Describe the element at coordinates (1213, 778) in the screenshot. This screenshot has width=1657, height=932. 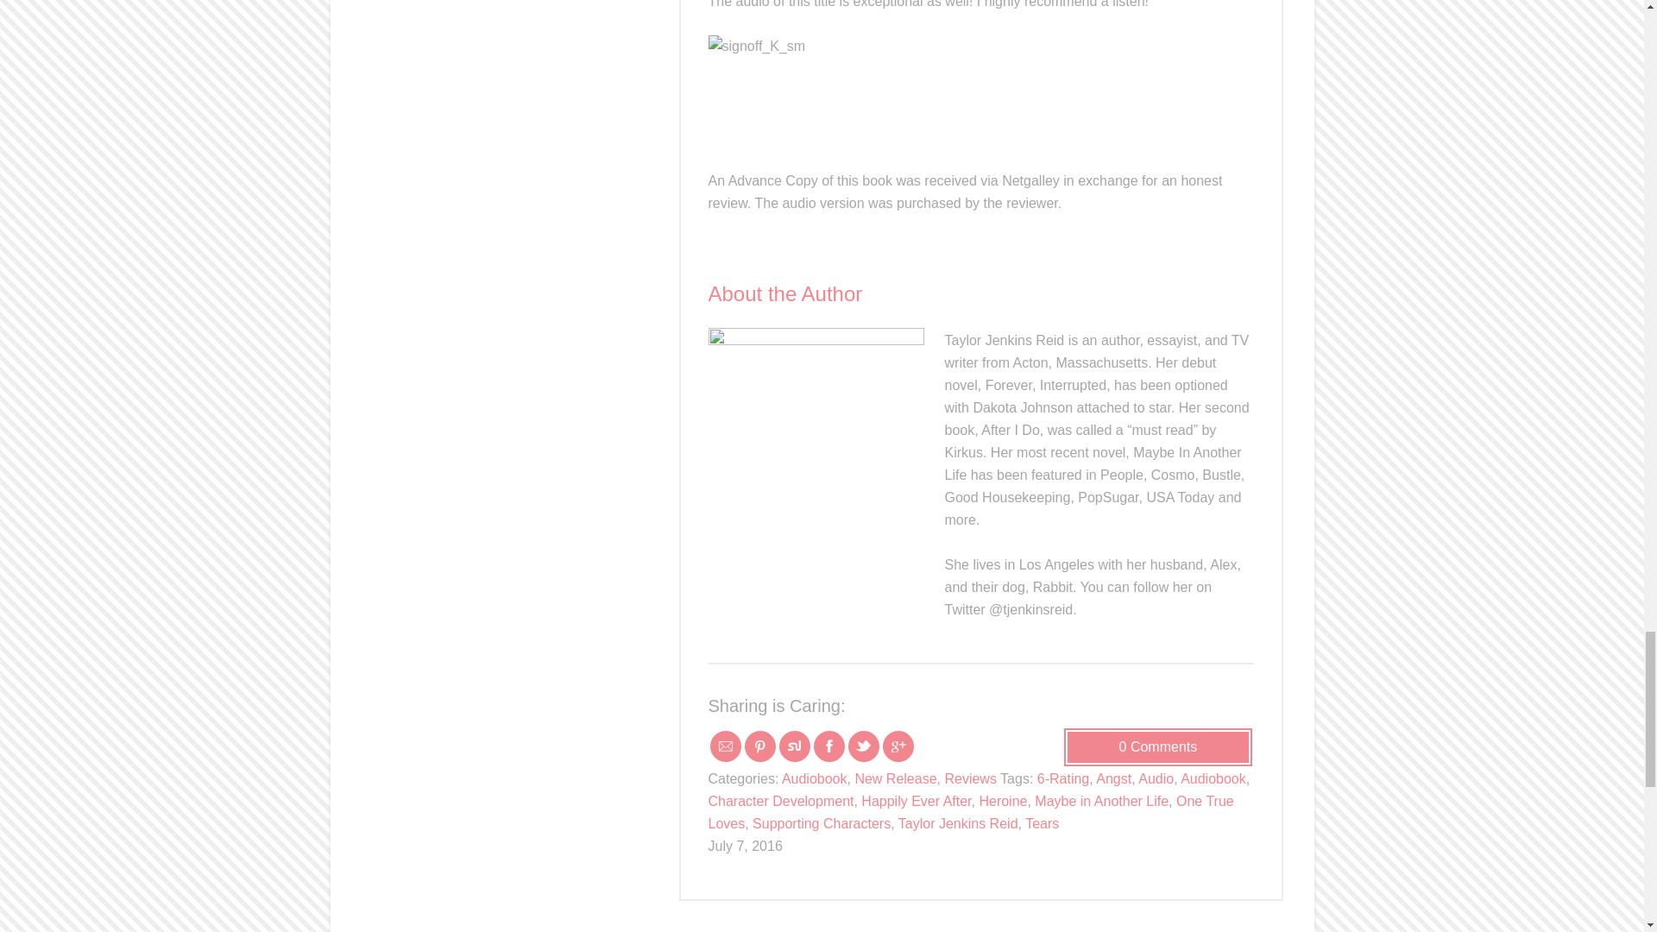
I see `Audiobook` at that location.